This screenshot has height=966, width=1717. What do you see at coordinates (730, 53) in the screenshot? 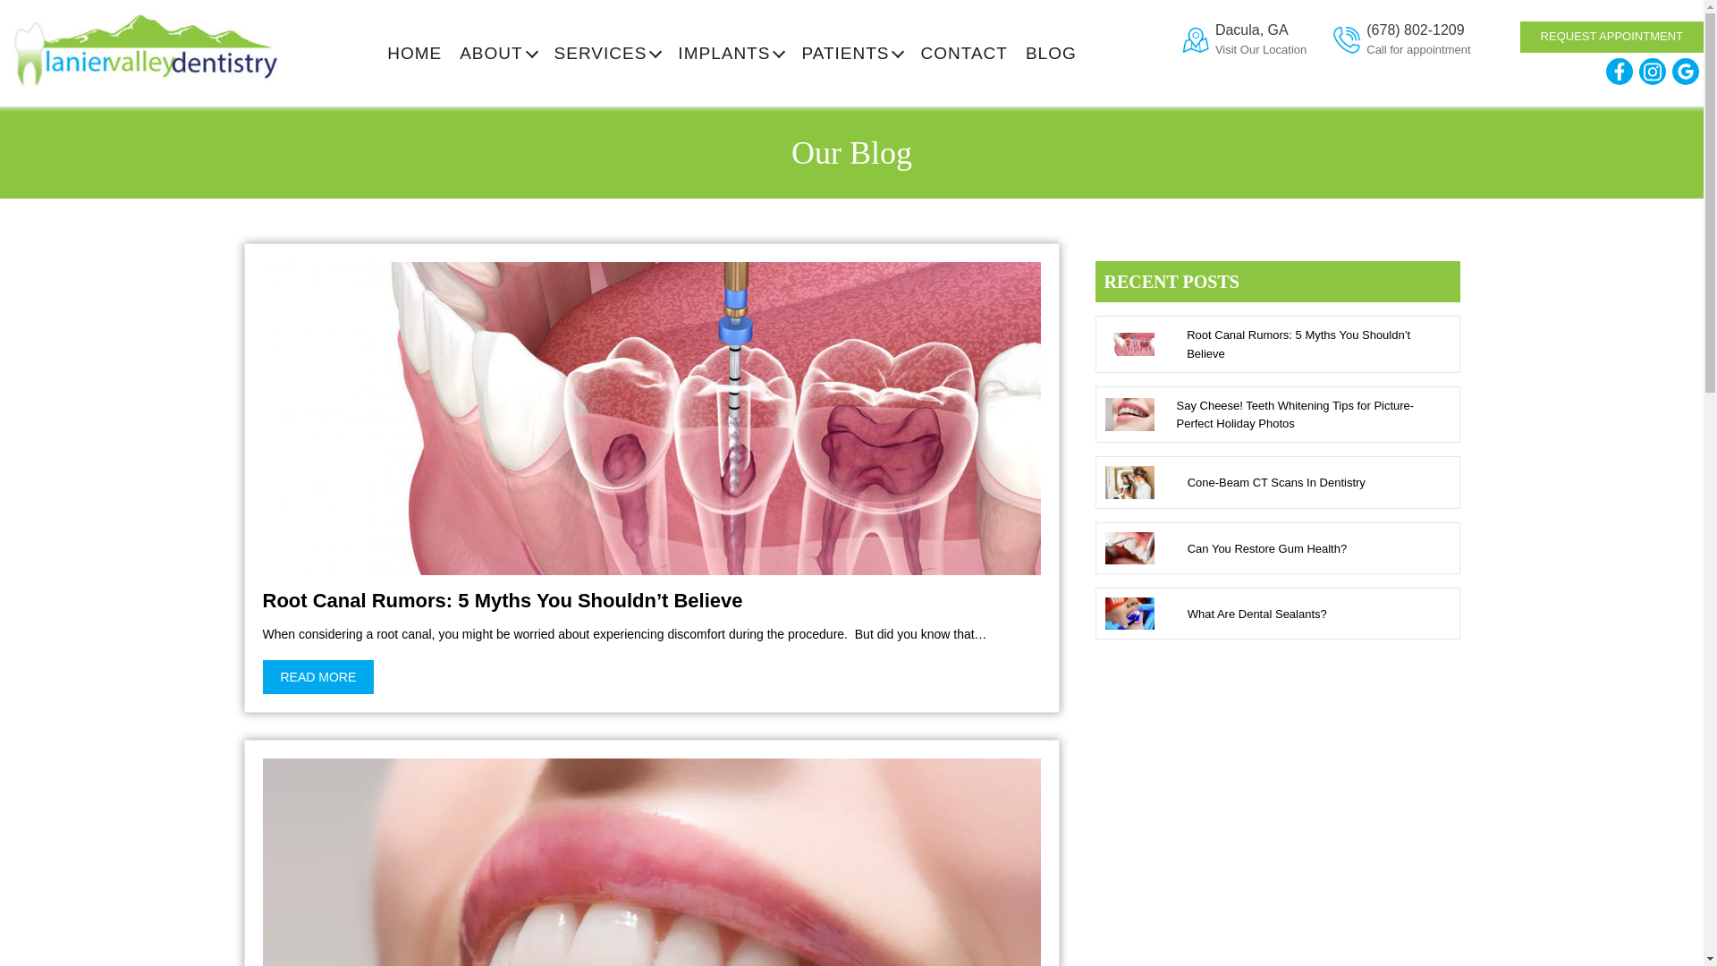
I see `IMPLANTS` at bounding box center [730, 53].